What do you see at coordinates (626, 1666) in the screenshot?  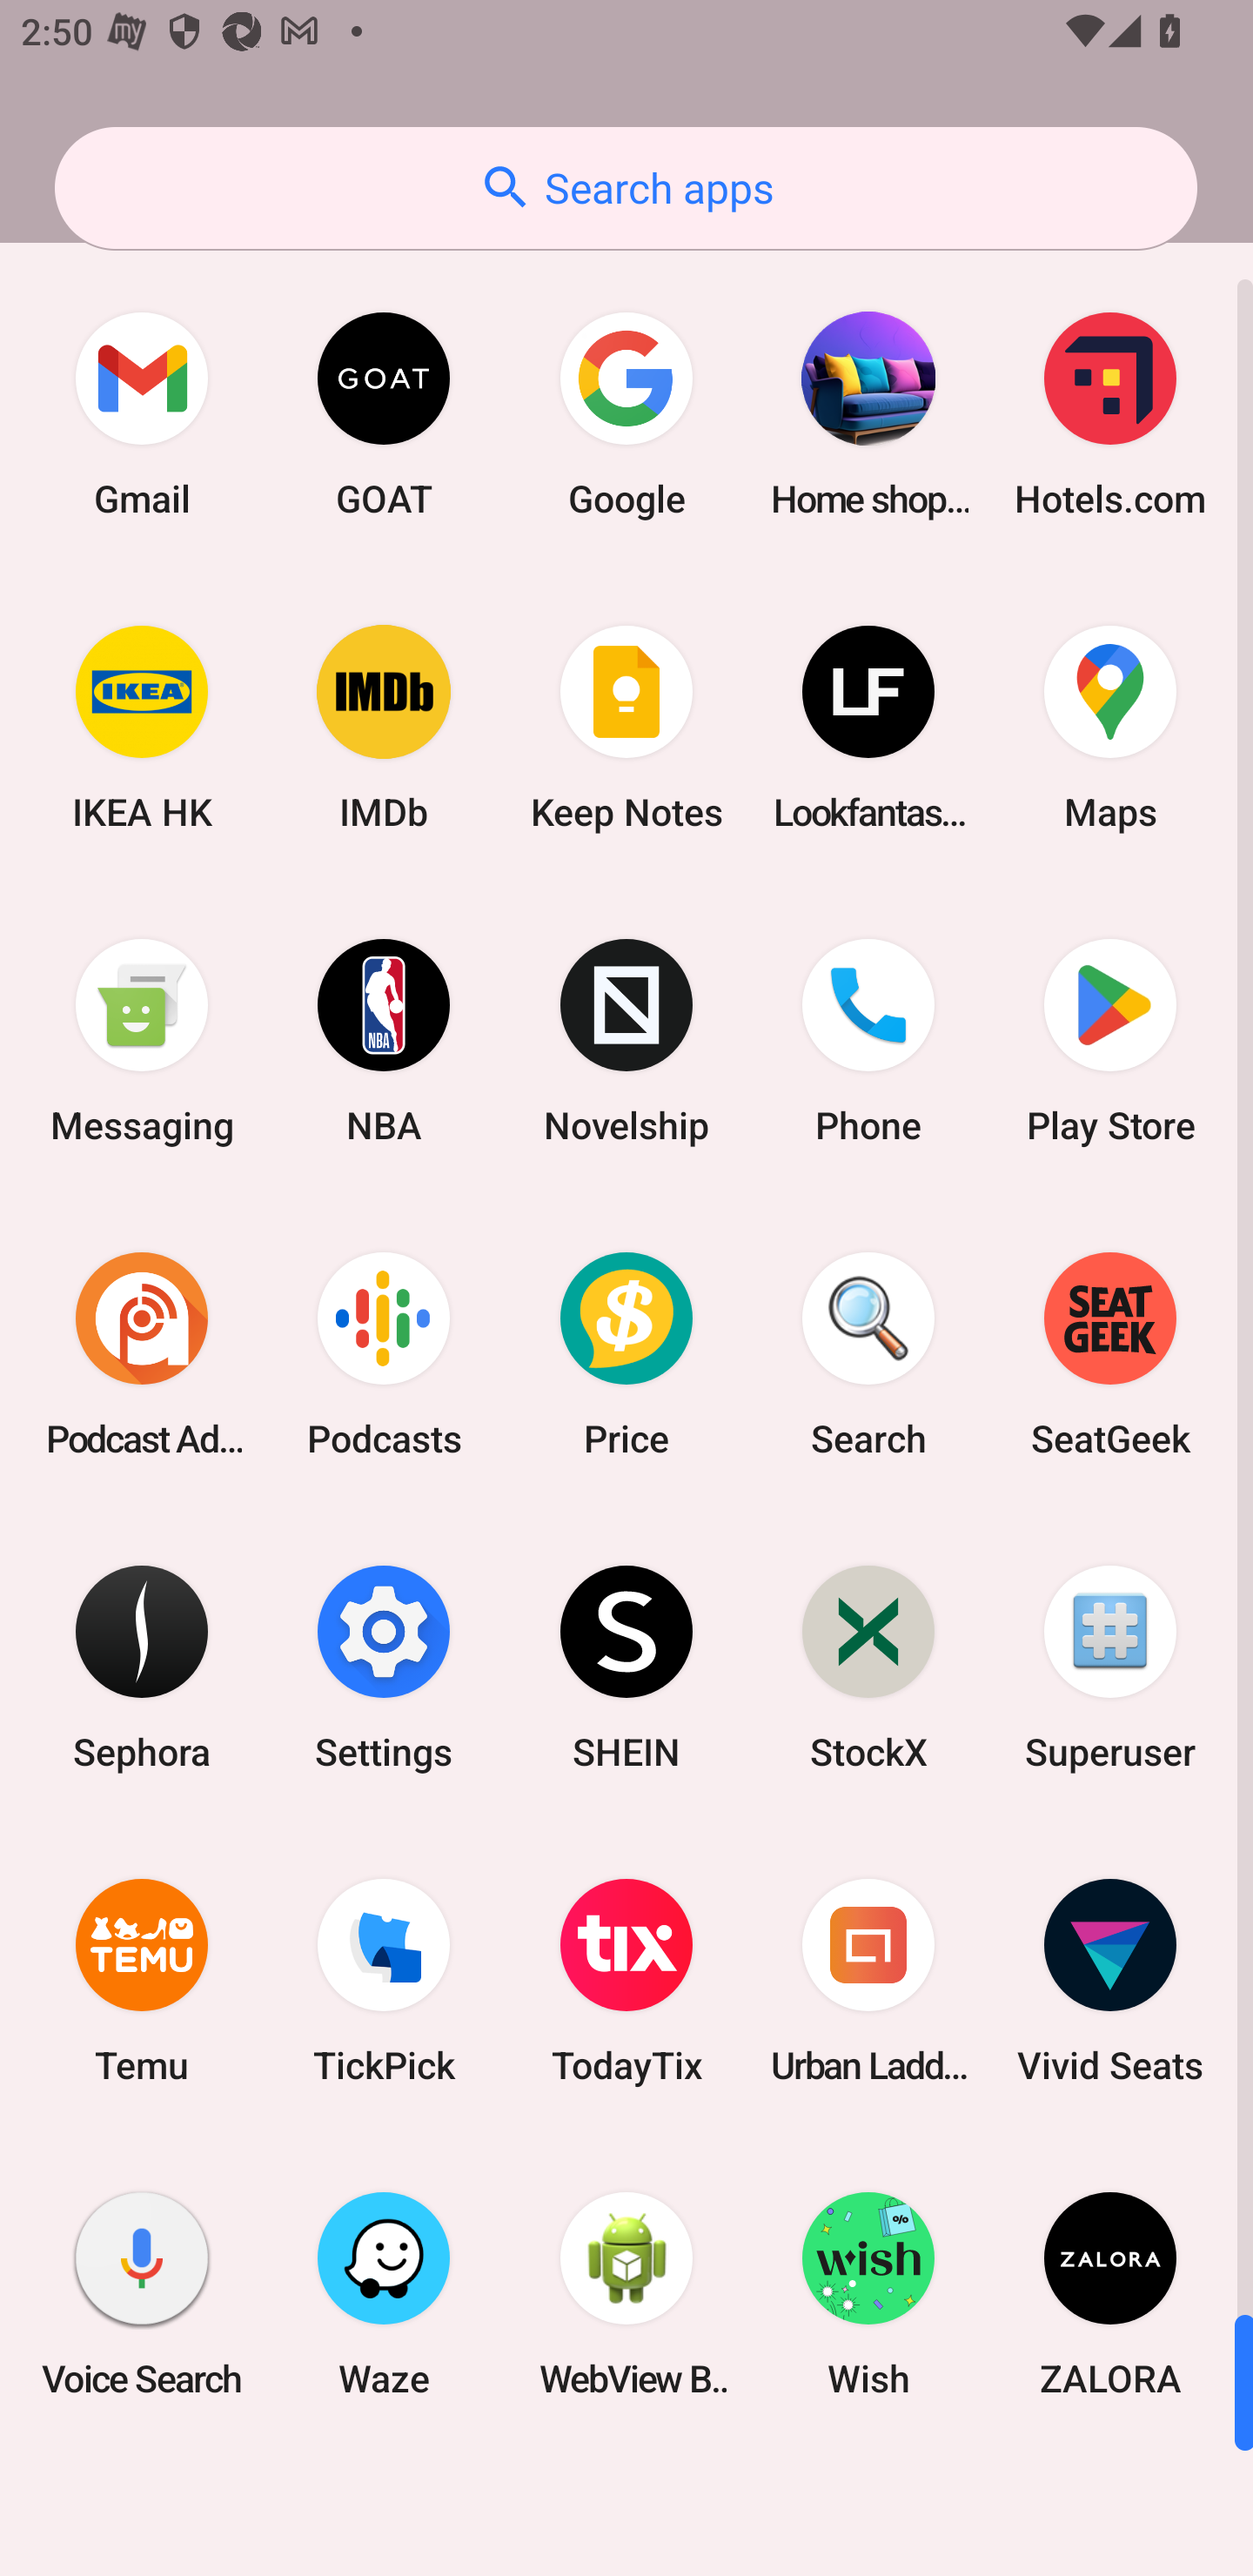 I see `SHEIN` at bounding box center [626, 1666].